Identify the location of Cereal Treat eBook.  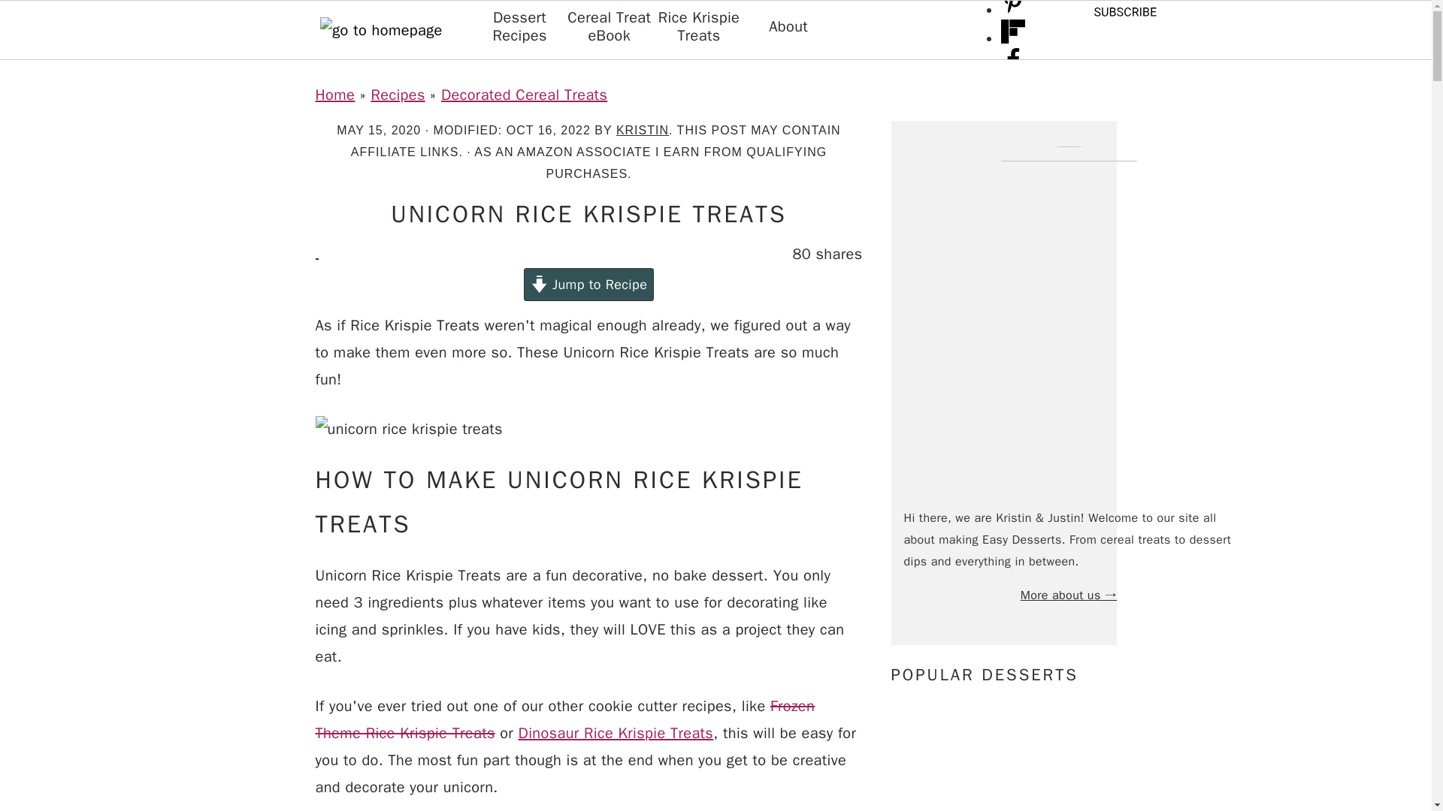
(609, 27).